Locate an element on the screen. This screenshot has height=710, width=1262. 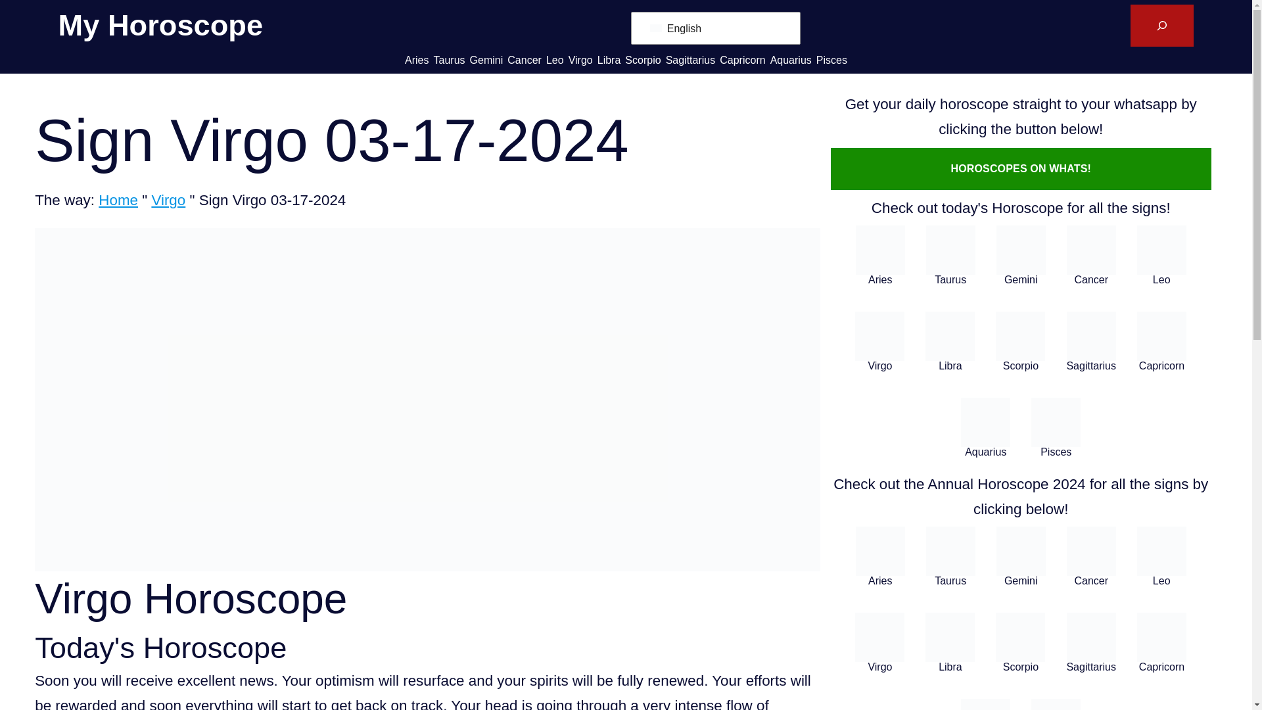
Aquarius is located at coordinates (790, 59).